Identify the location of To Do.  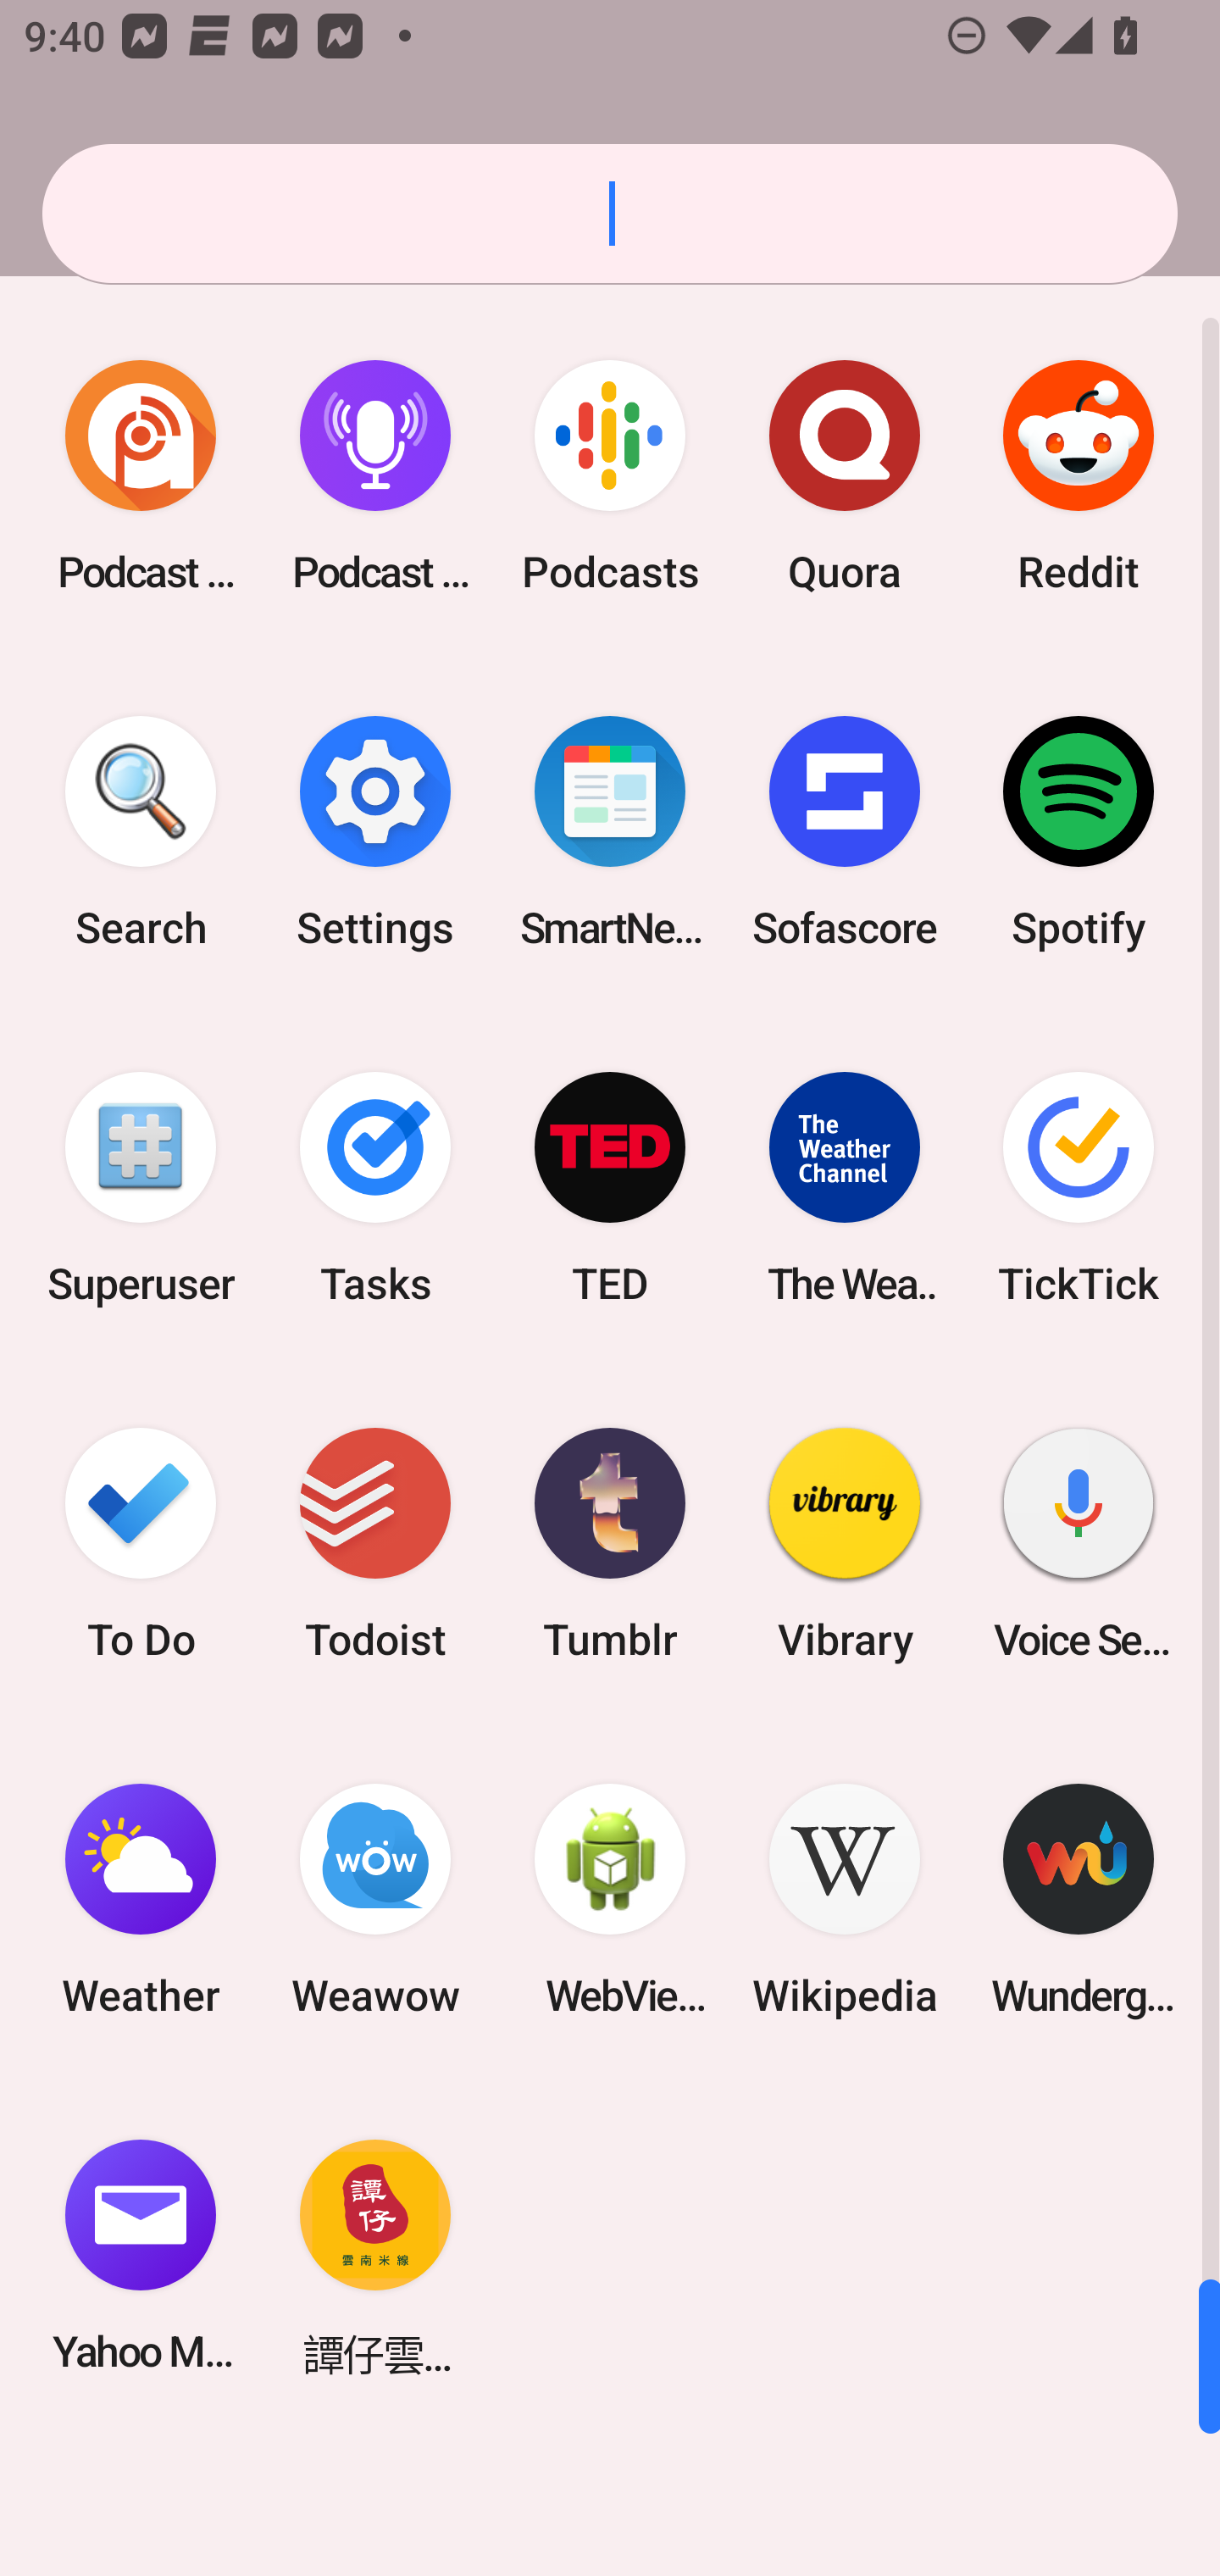
(141, 1542).